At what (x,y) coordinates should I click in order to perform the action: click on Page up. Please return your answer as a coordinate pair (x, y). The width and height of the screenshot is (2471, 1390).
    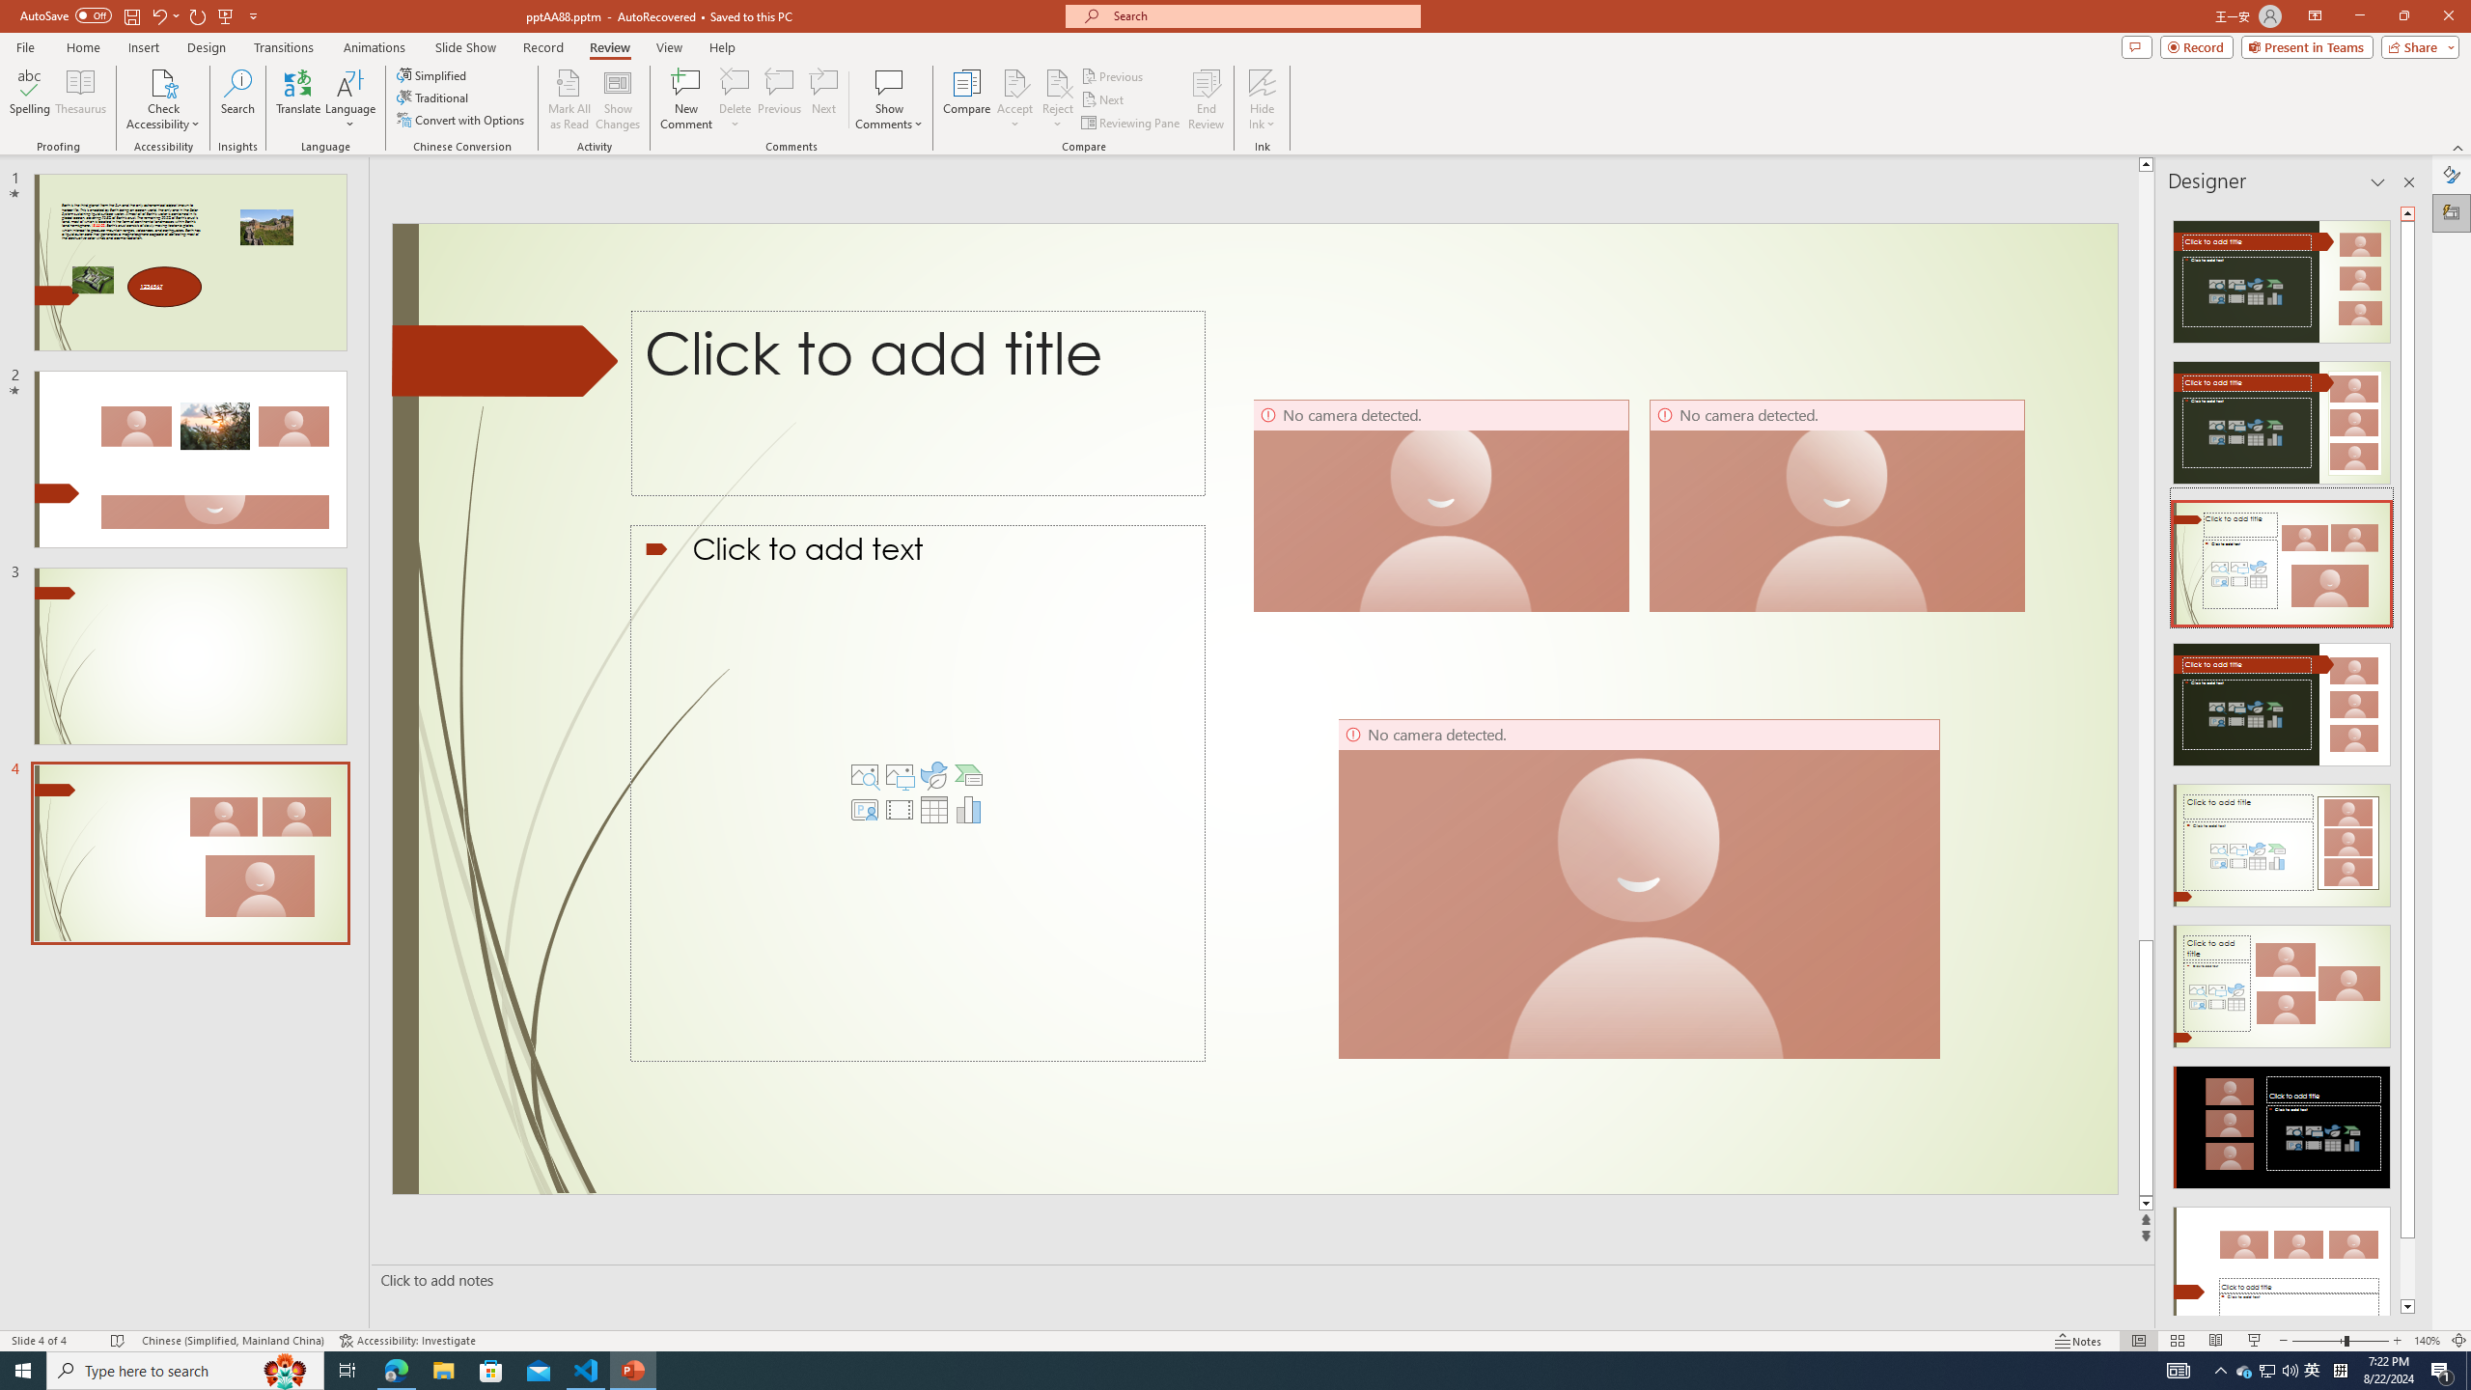
    Looking at the image, I should click on (2146, 556).